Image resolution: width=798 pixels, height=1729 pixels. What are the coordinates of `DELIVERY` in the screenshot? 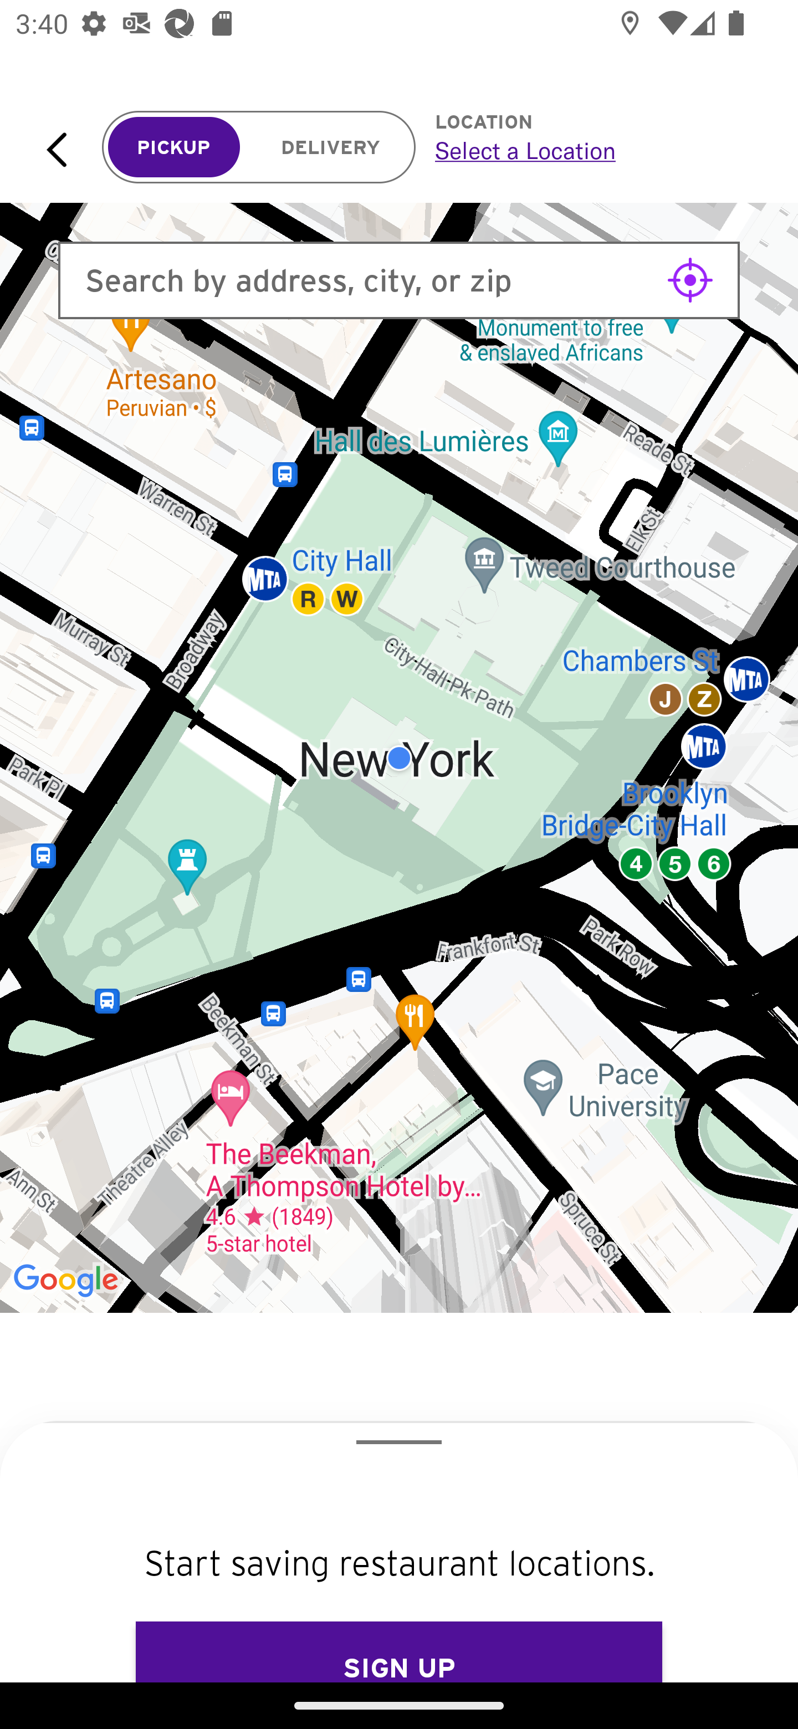 It's located at (330, 147).